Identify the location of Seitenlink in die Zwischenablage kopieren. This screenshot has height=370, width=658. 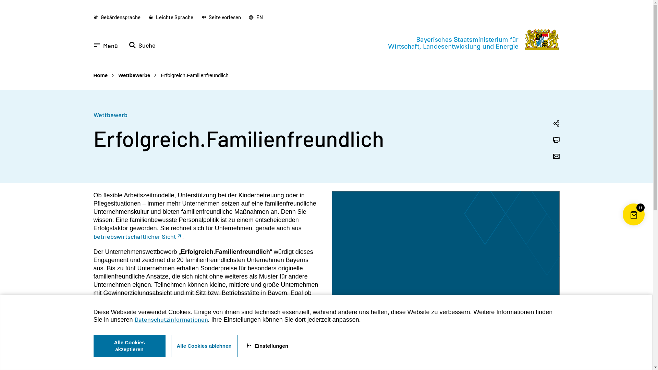
(556, 124).